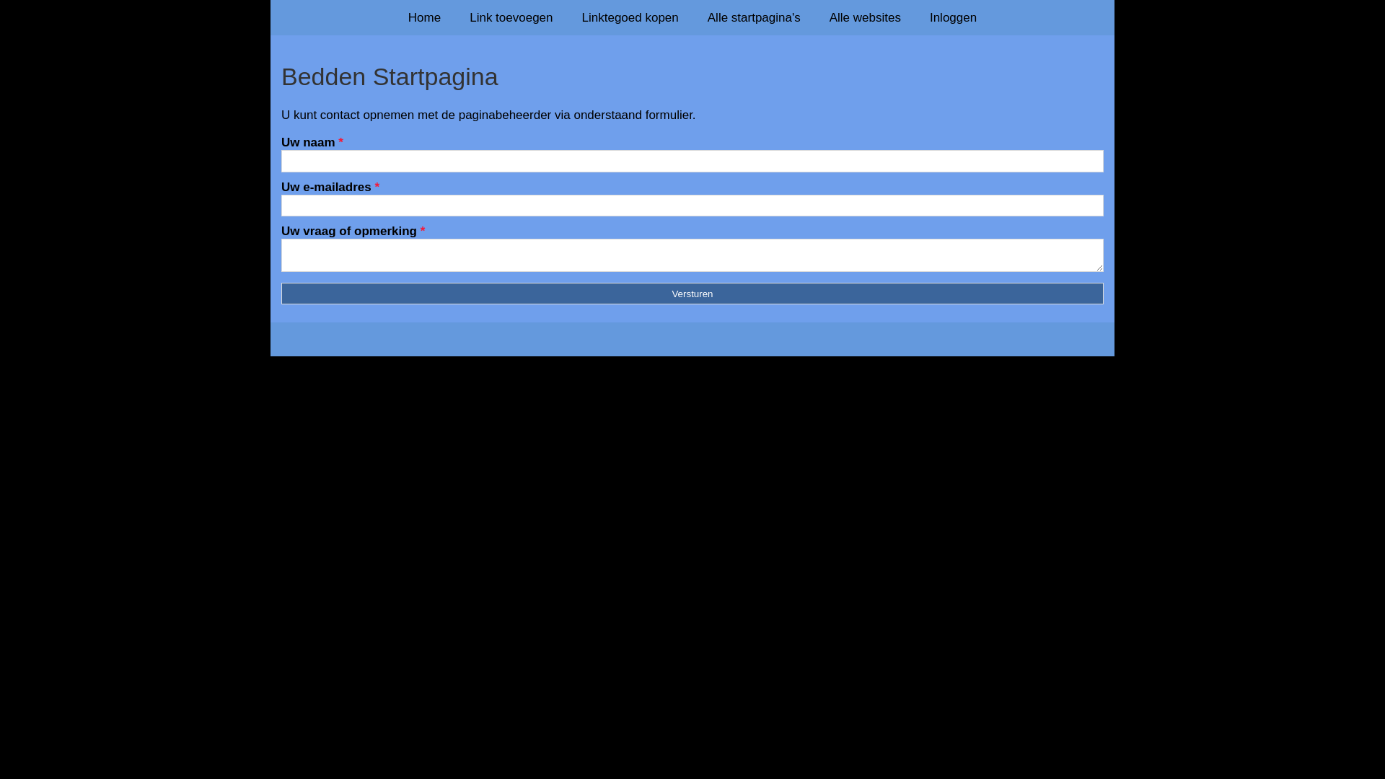  What do you see at coordinates (692, 294) in the screenshot?
I see `Versturen` at bounding box center [692, 294].